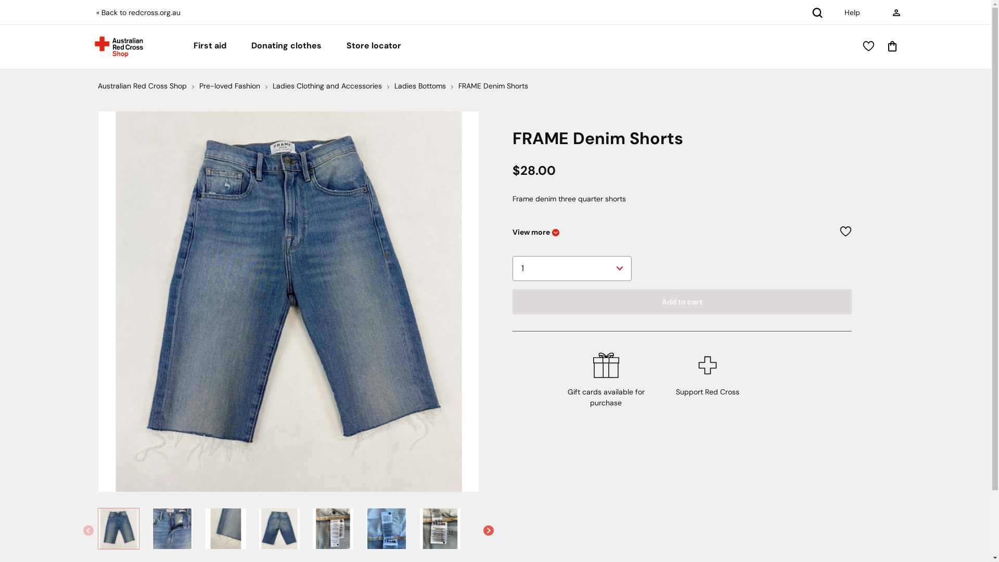 Image resolution: width=999 pixels, height=562 pixels. Describe the element at coordinates (492, 86) in the screenshot. I see `FRAME Denim Shorts` at that location.